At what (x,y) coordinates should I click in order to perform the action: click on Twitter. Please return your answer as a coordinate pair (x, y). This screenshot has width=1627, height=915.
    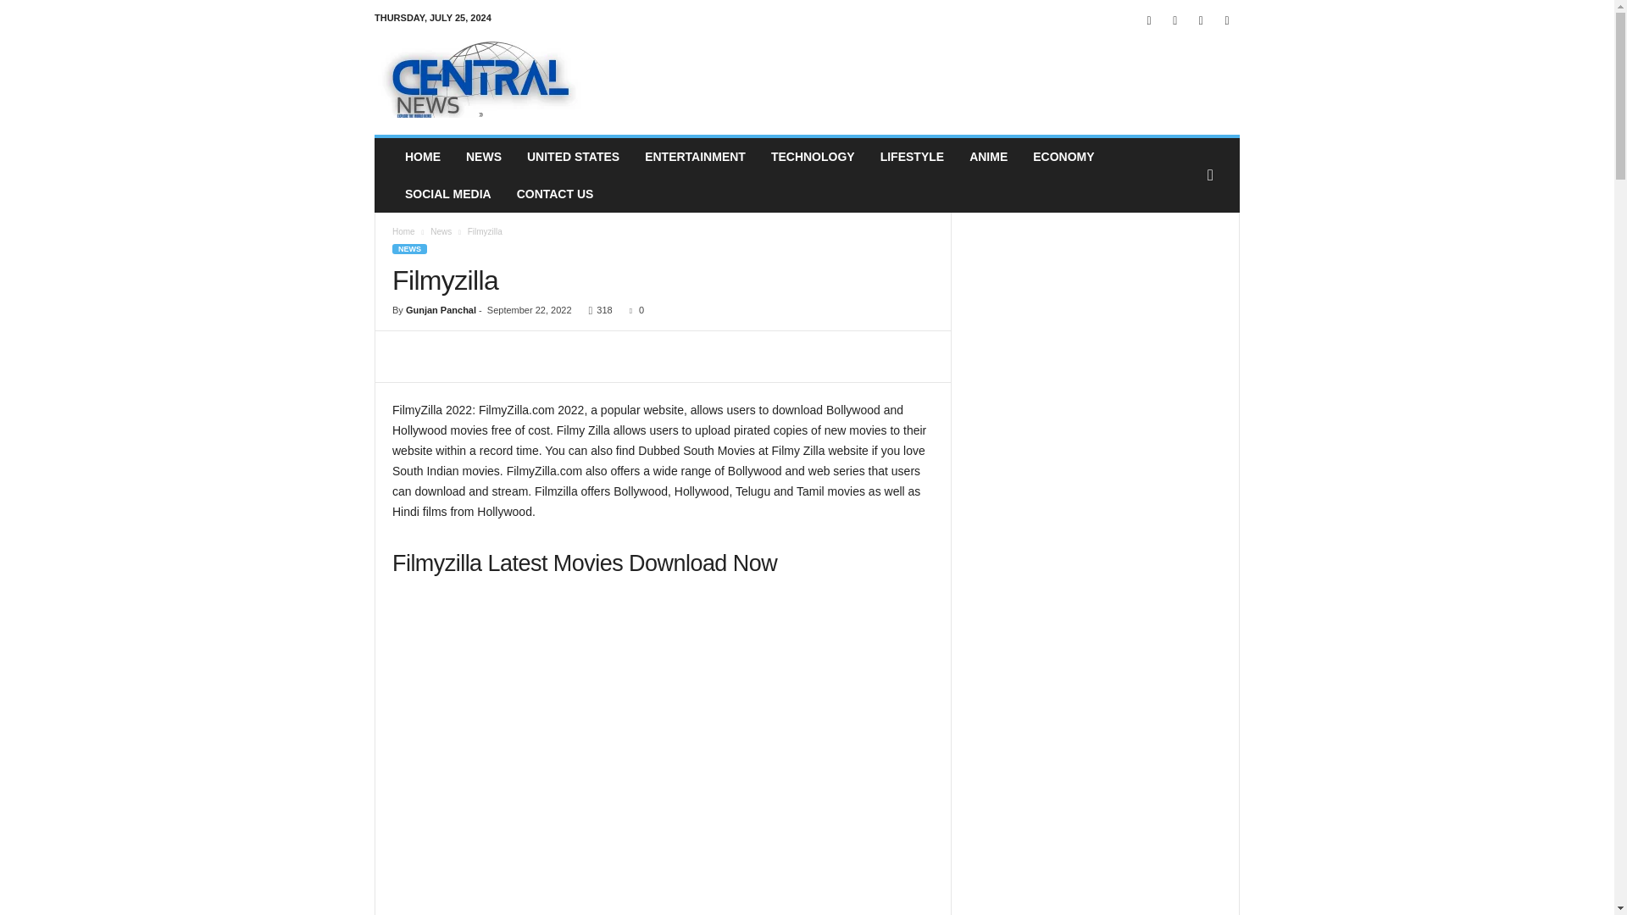
    Looking at the image, I should click on (1200, 20).